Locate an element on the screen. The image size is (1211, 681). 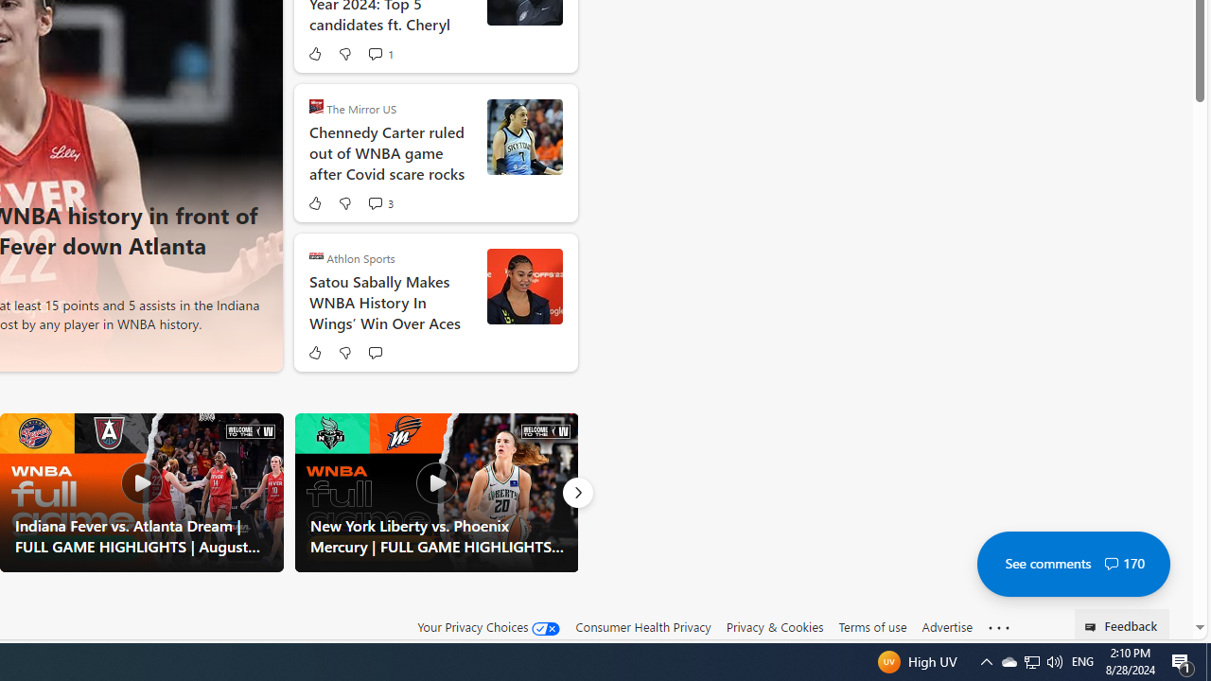
Like is located at coordinates (314, 352).